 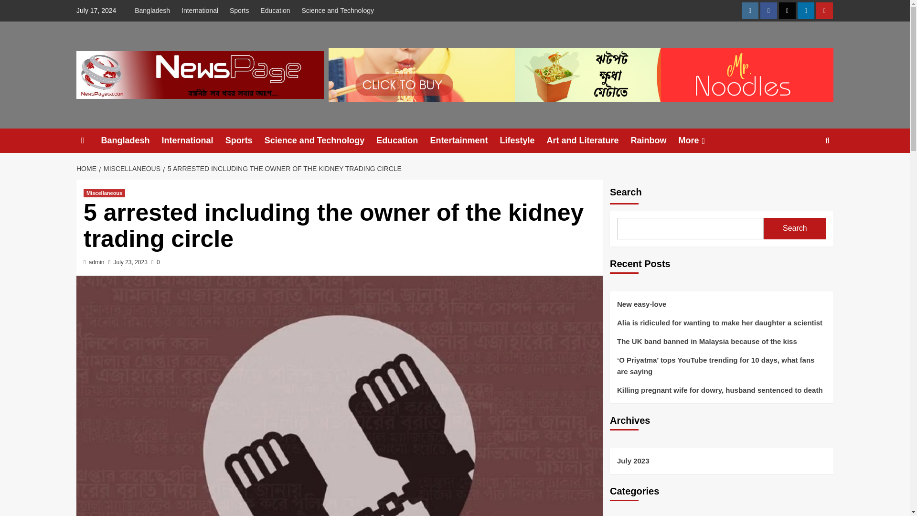 What do you see at coordinates (104, 193) in the screenshot?
I see `Miscellaneous` at bounding box center [104, 193].